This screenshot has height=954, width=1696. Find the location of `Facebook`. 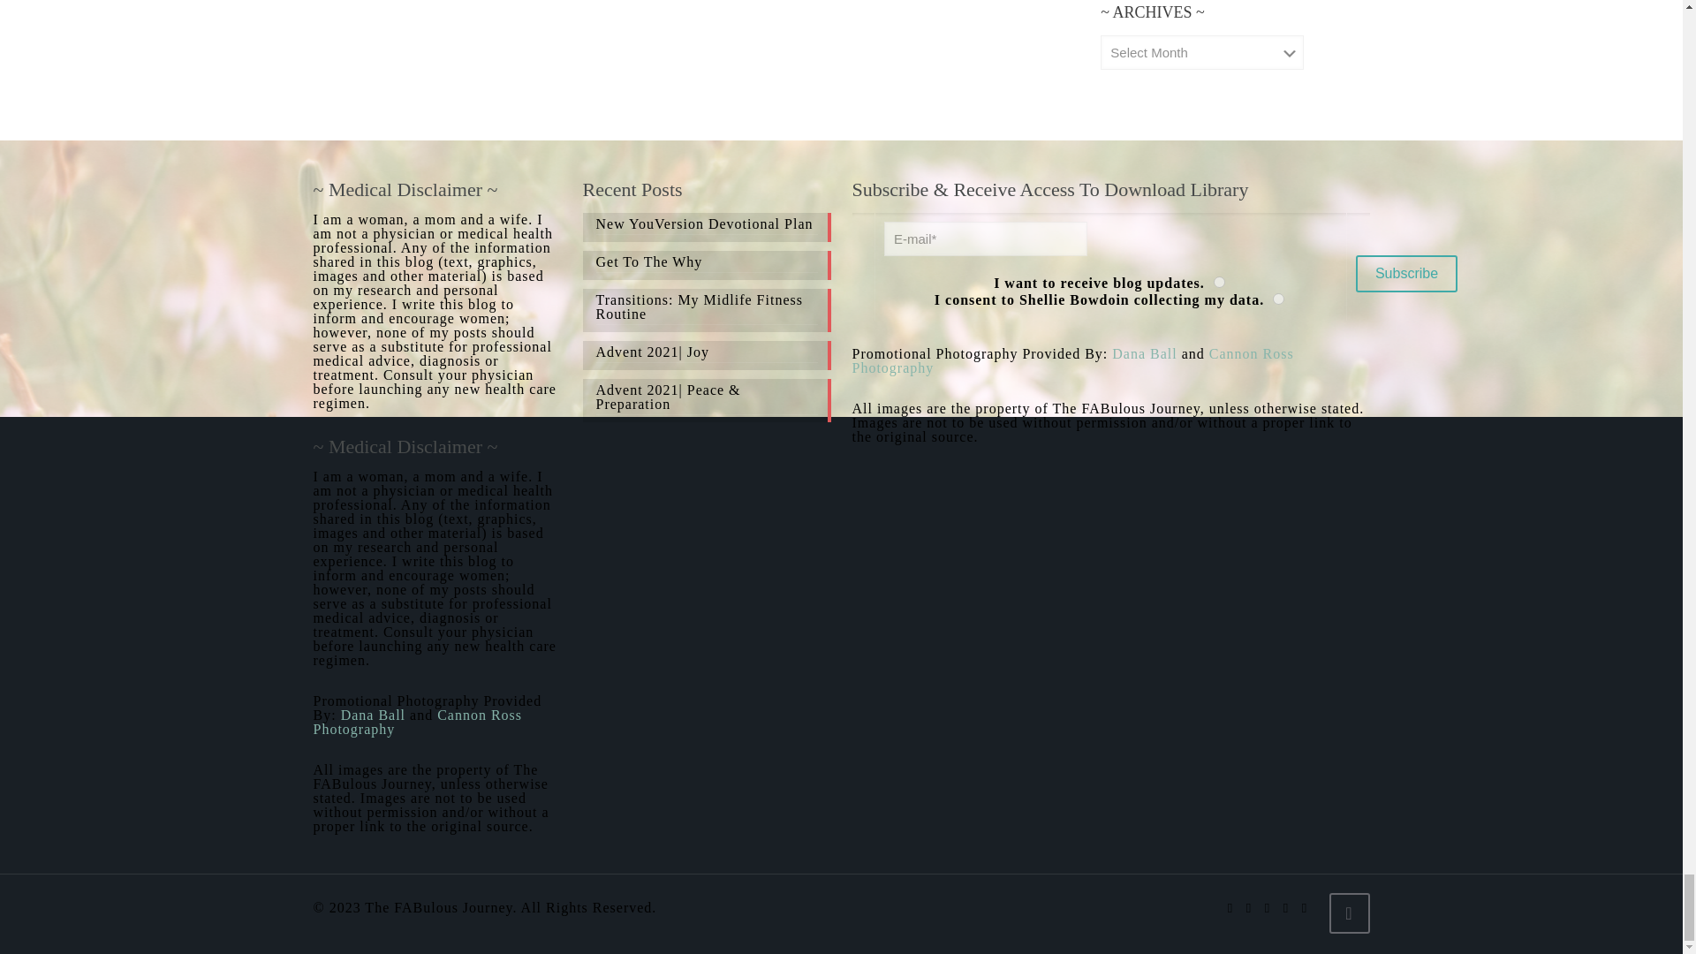

Facebook is located at coordinates (1231, 907).